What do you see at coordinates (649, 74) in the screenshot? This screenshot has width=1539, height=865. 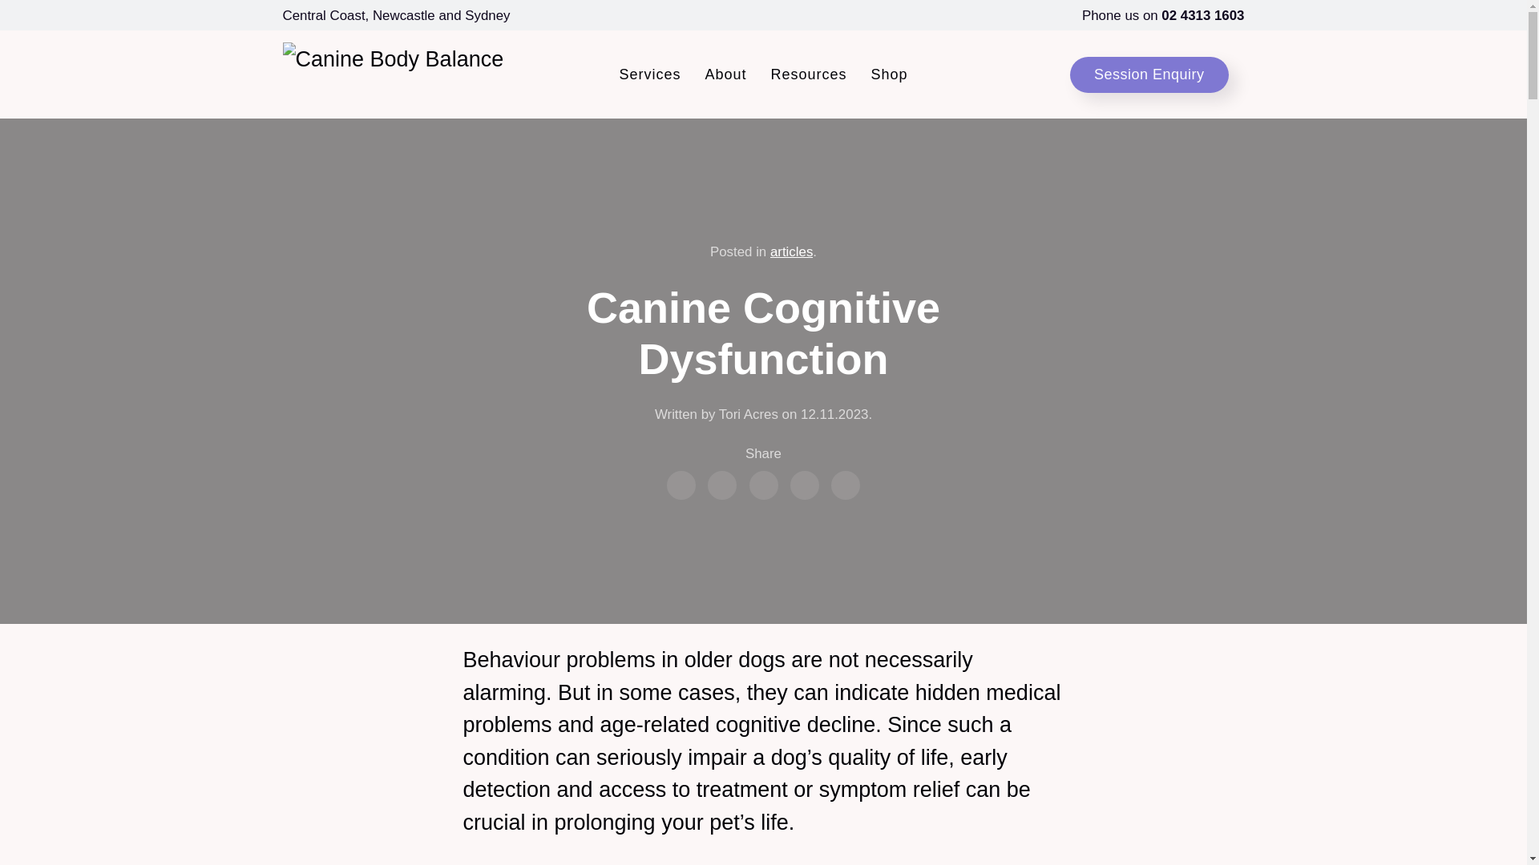 I see `Services` at bounding box center [649, 74].